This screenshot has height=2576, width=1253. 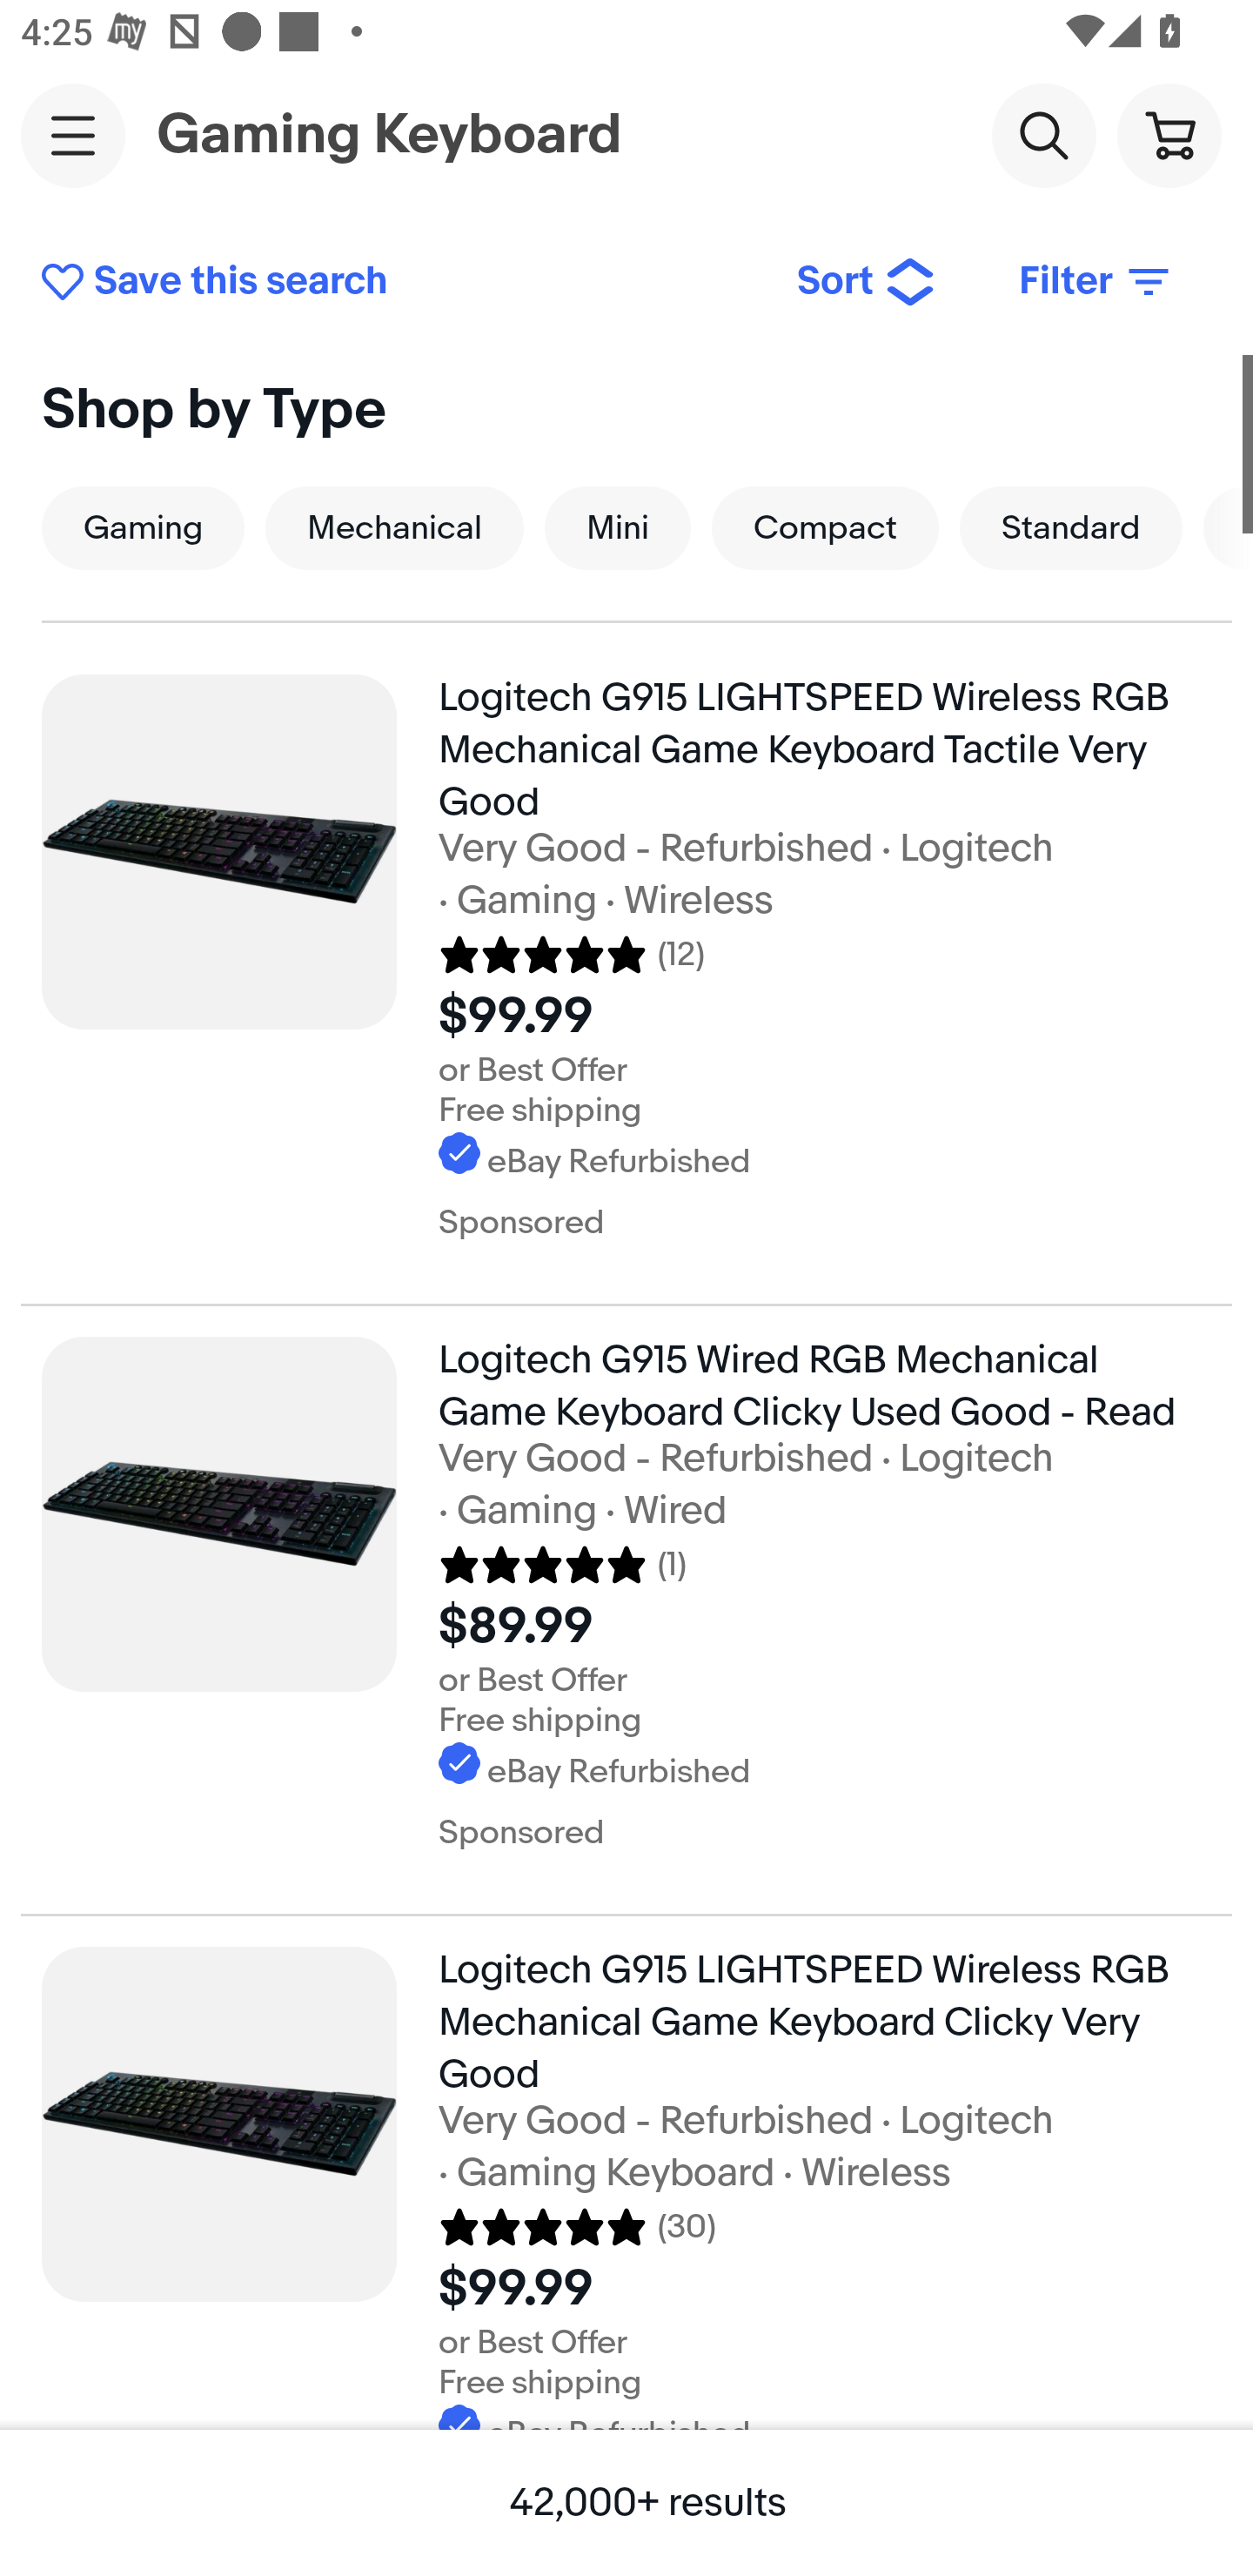 What do you see at coordinates (1071, 527) in the screenshot?
I see `Standard Standard, Type` at bounding box center [1071, 527].